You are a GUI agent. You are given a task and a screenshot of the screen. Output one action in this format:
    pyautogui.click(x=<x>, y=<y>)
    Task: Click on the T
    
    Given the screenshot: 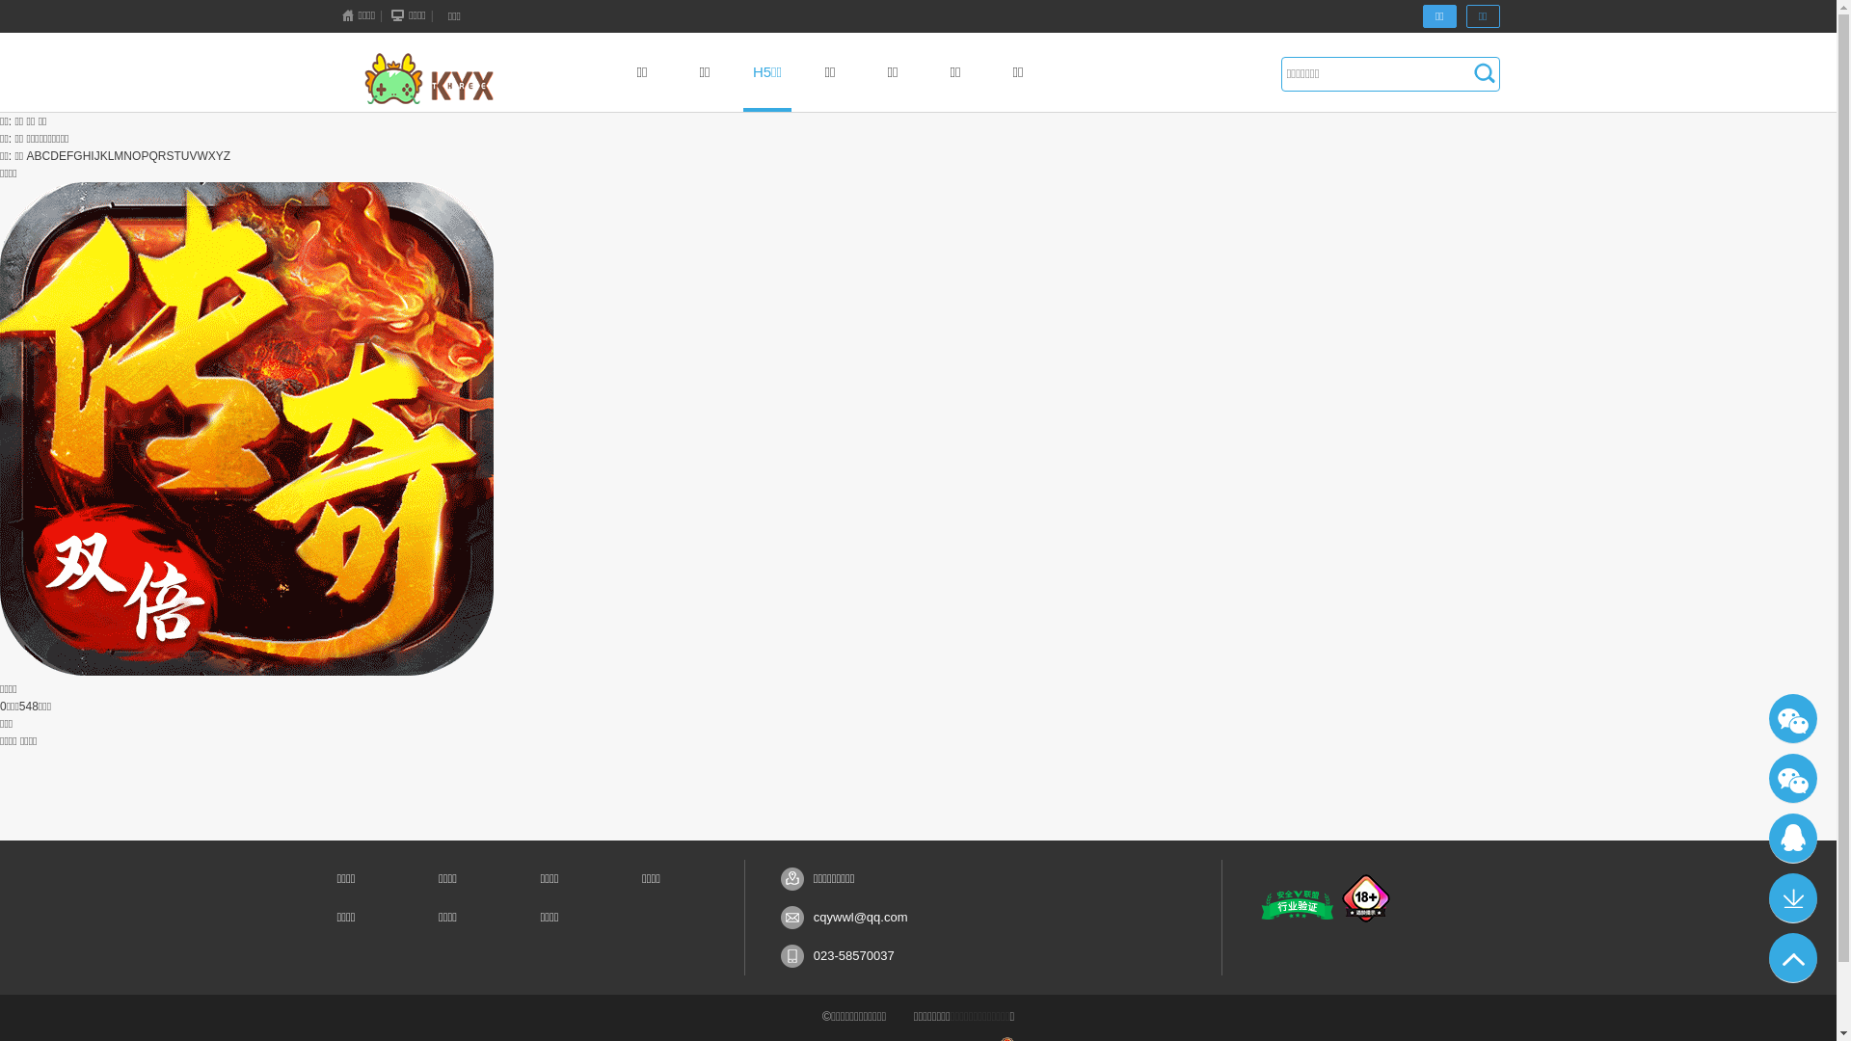 What is the action you would take?
    pyautogui.click(x=177, y=156)
    